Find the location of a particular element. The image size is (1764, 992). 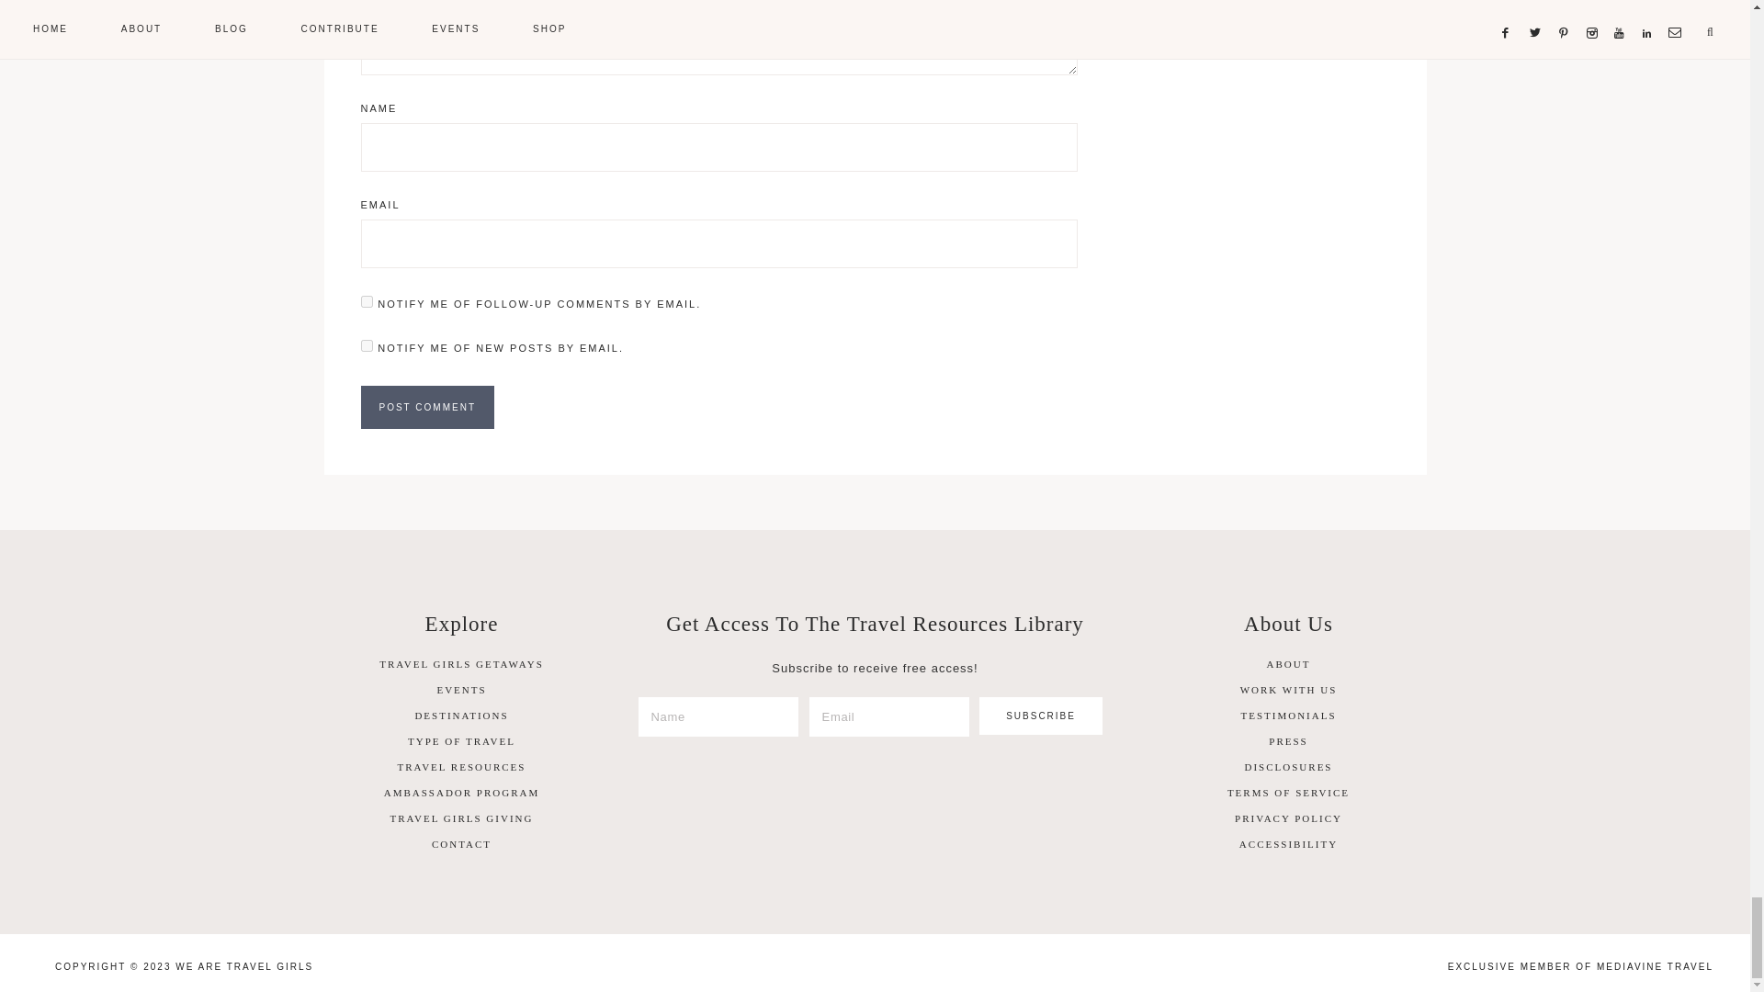

subscribe is located at coordinates (366, 301).